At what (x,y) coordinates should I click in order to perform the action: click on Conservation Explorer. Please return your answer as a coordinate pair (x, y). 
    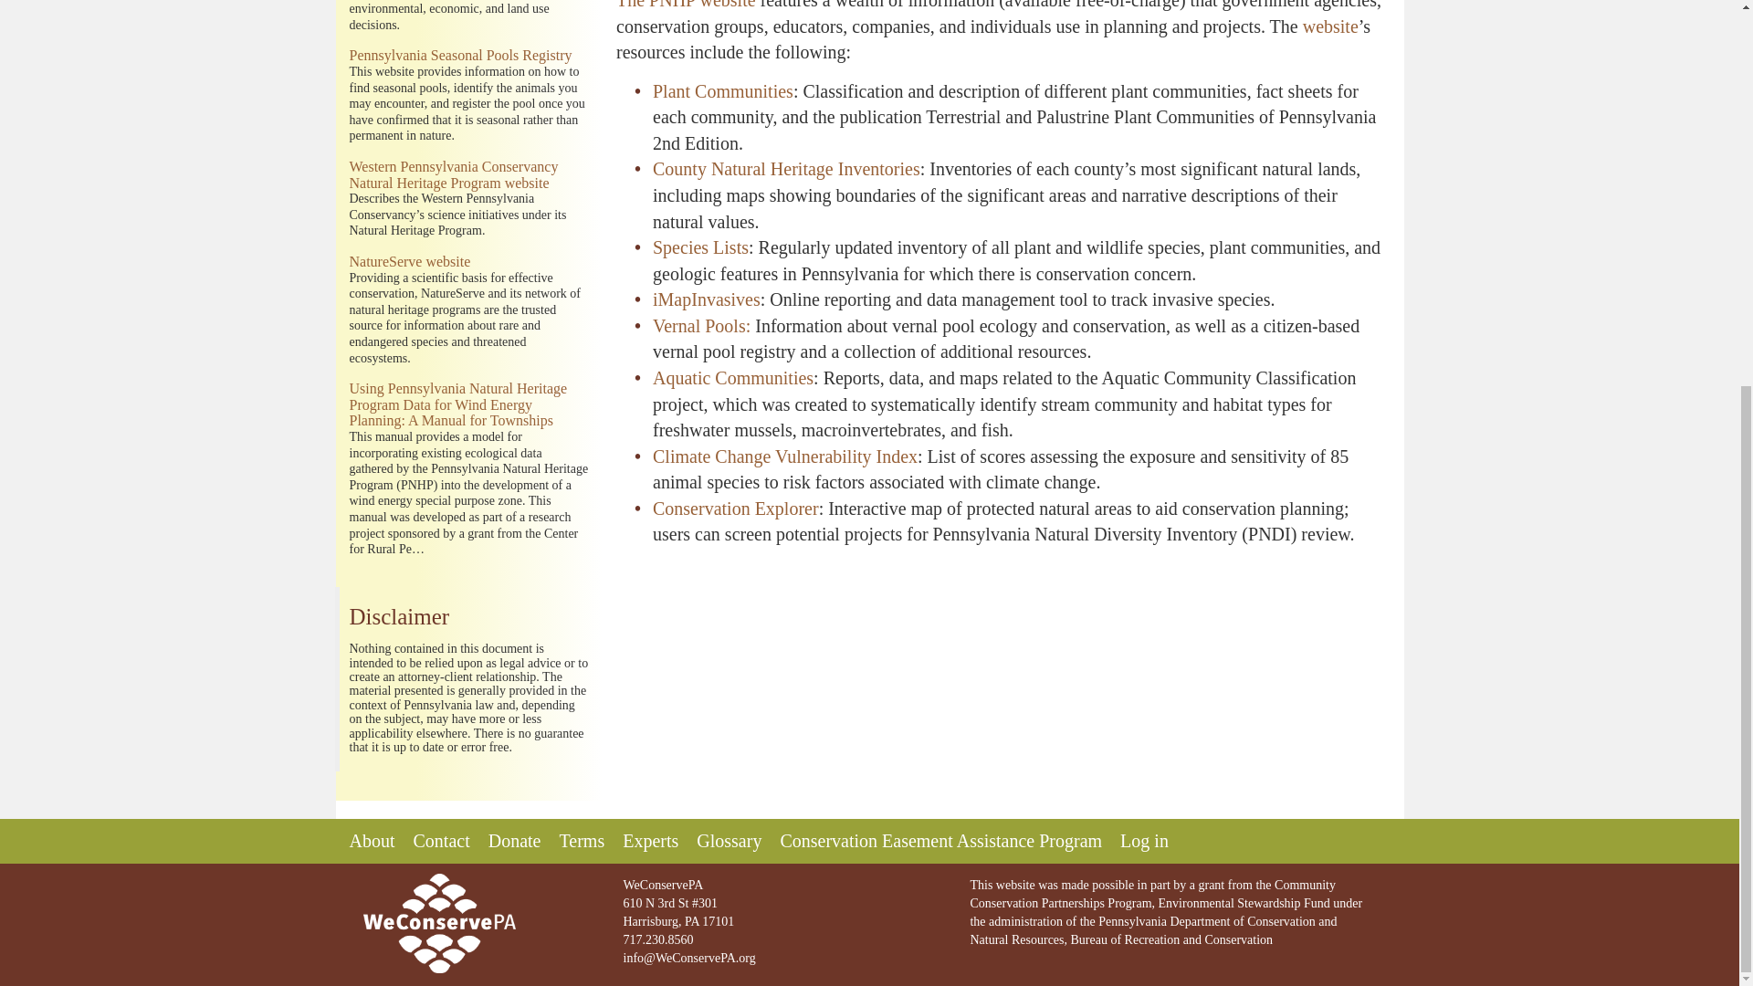
    Looking at the image, I should click on (735, 509).